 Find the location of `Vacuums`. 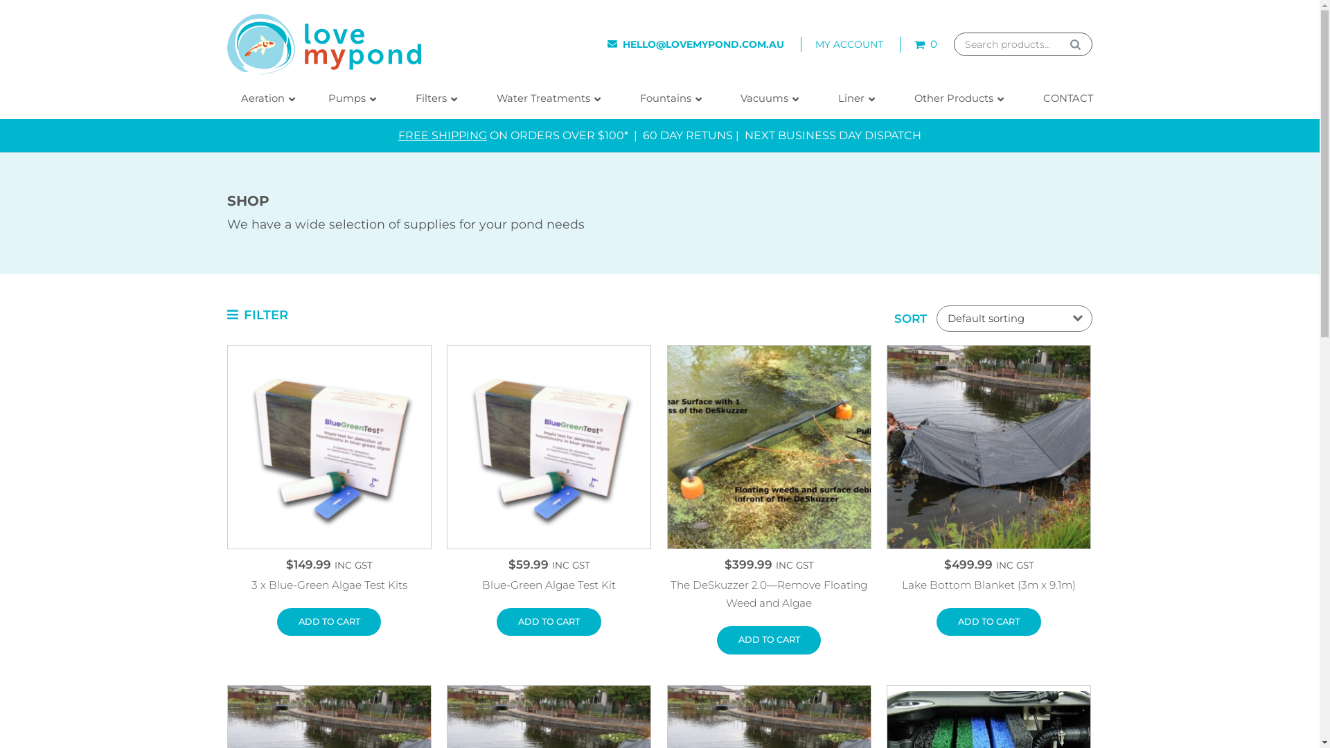

Vacuums is located at coordinates (766, 98).